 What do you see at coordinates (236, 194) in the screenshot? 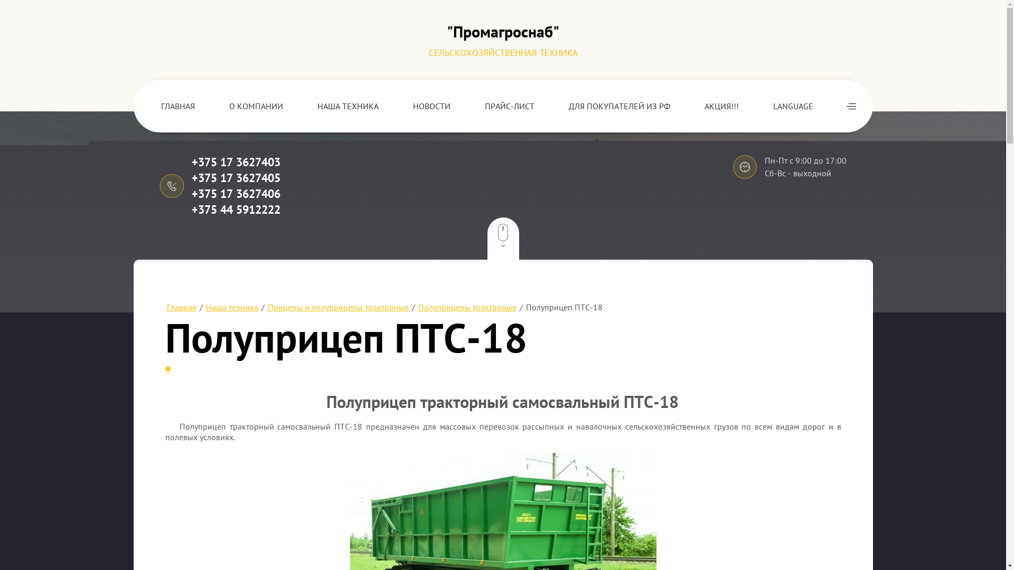
I see `+375 17 3627406` at bounding box center [236, 194].